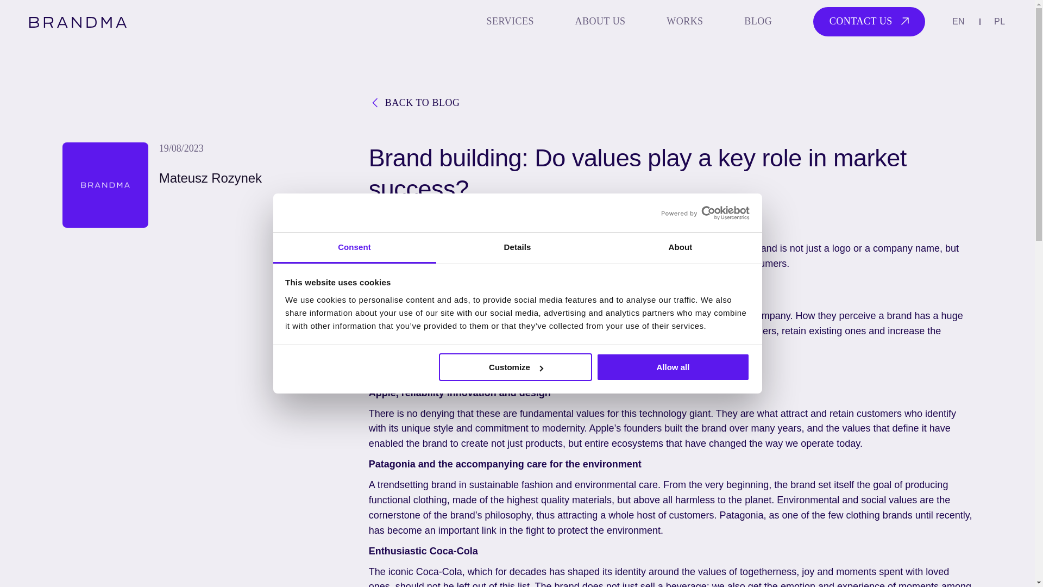 The width and height of the screenshot is (1043, 587). I want to click on EN, so click(958, 22).